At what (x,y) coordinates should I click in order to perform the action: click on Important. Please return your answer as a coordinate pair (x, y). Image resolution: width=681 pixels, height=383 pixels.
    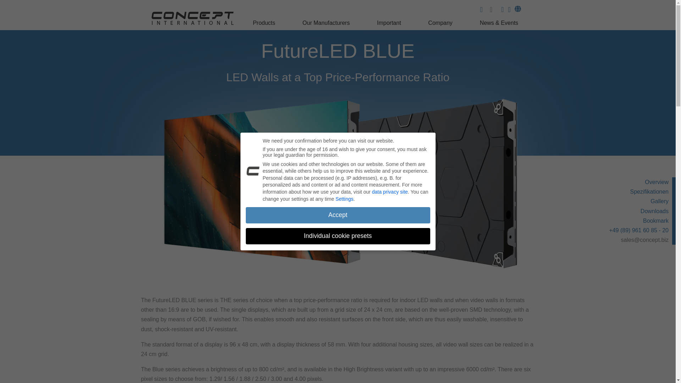
    Looking at the image, I should click on (390, 25).